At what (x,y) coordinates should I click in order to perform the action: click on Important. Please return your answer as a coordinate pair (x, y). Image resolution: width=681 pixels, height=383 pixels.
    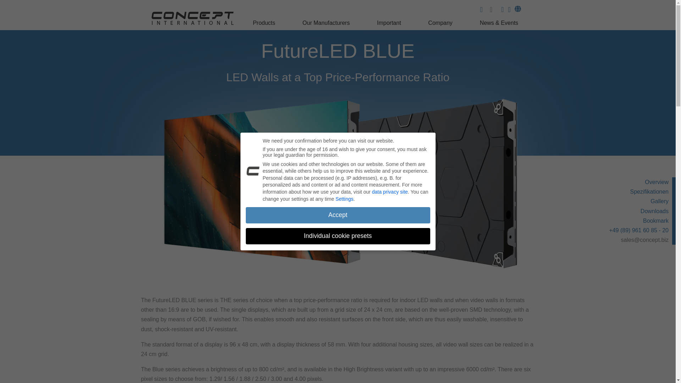
    Looking at the image, I should click on (390, 25).